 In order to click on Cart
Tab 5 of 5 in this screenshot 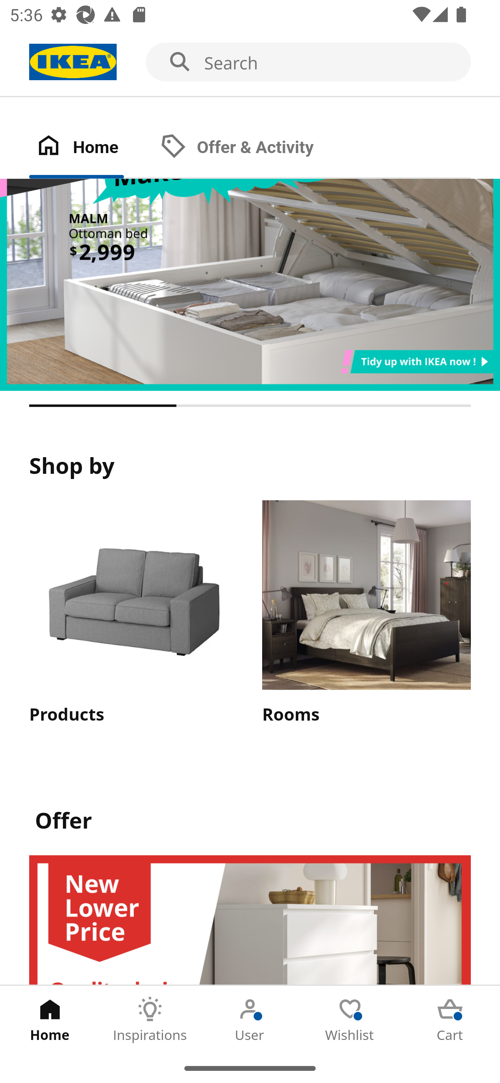, I will do `click(450, 1019)`.